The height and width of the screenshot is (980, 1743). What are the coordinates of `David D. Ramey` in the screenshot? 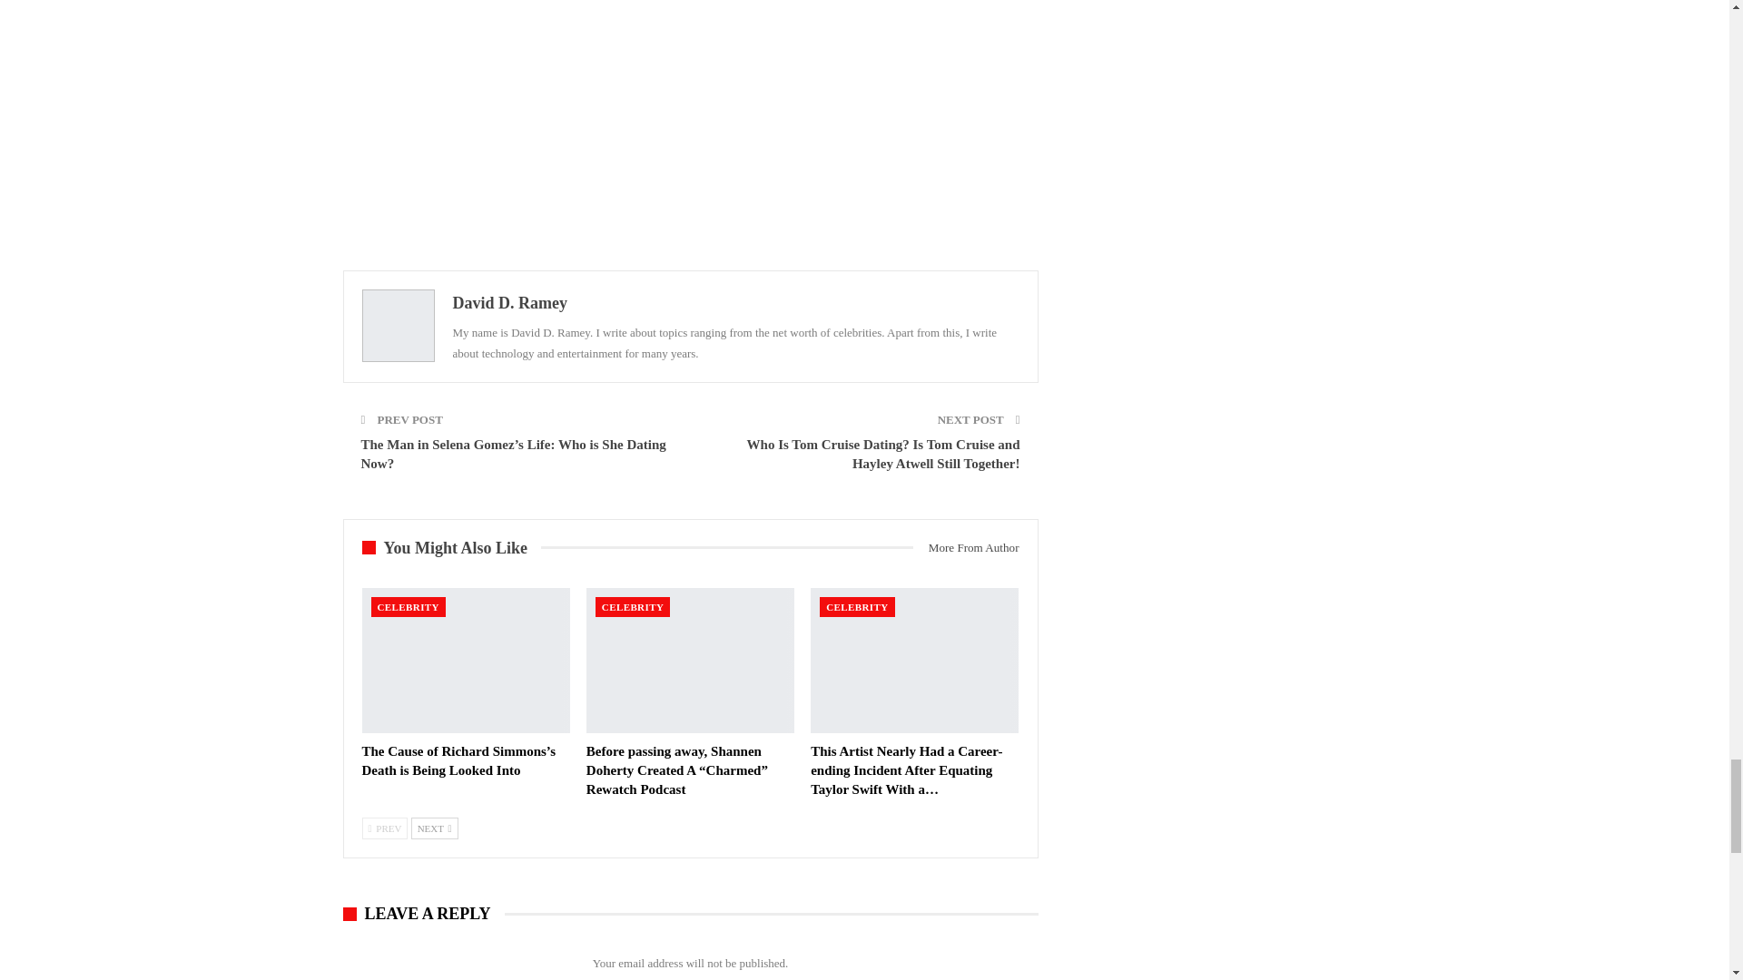 It's located at (509, 303).